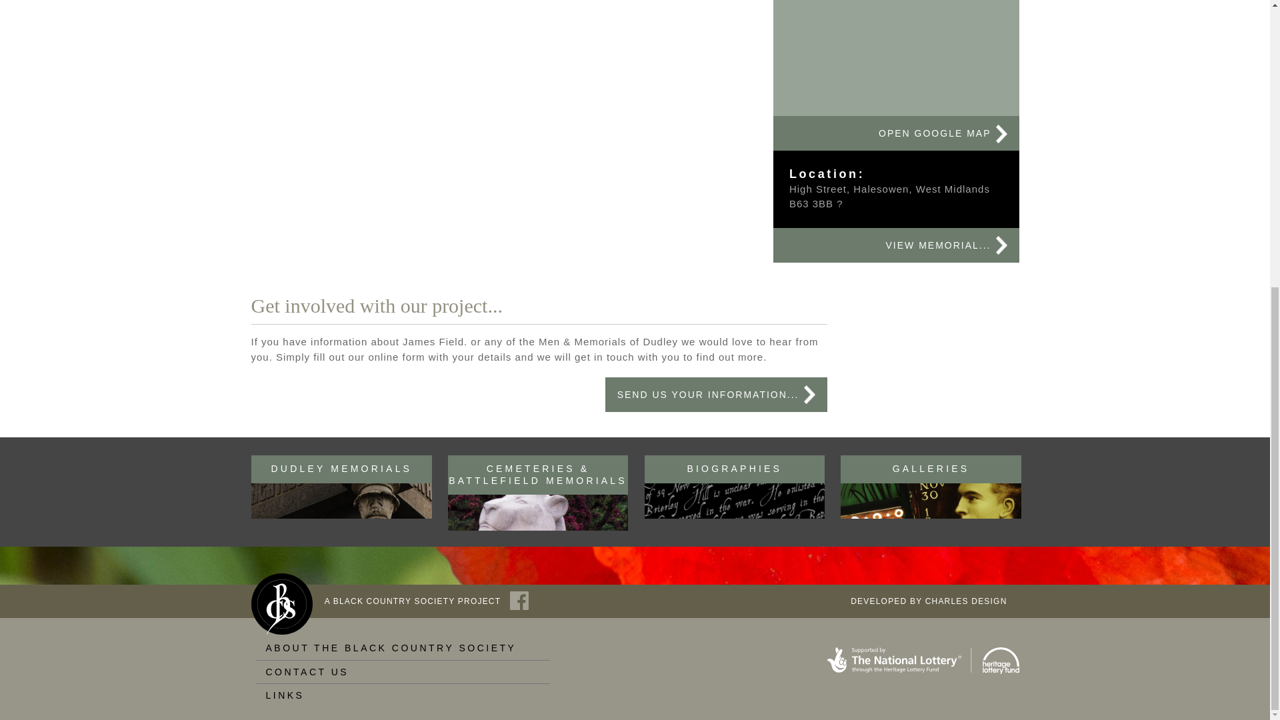 This screenshot has width=1280, height=720. What do you see at coordinates (735, 487) in the screenshot?
I see `Biographies` at bounding box center [735, 487].